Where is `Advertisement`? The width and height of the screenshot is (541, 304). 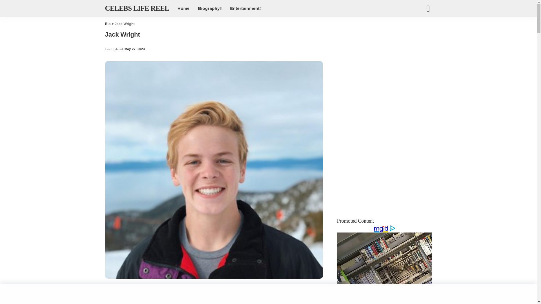 Advertisement is located at coordinates (214, 296).